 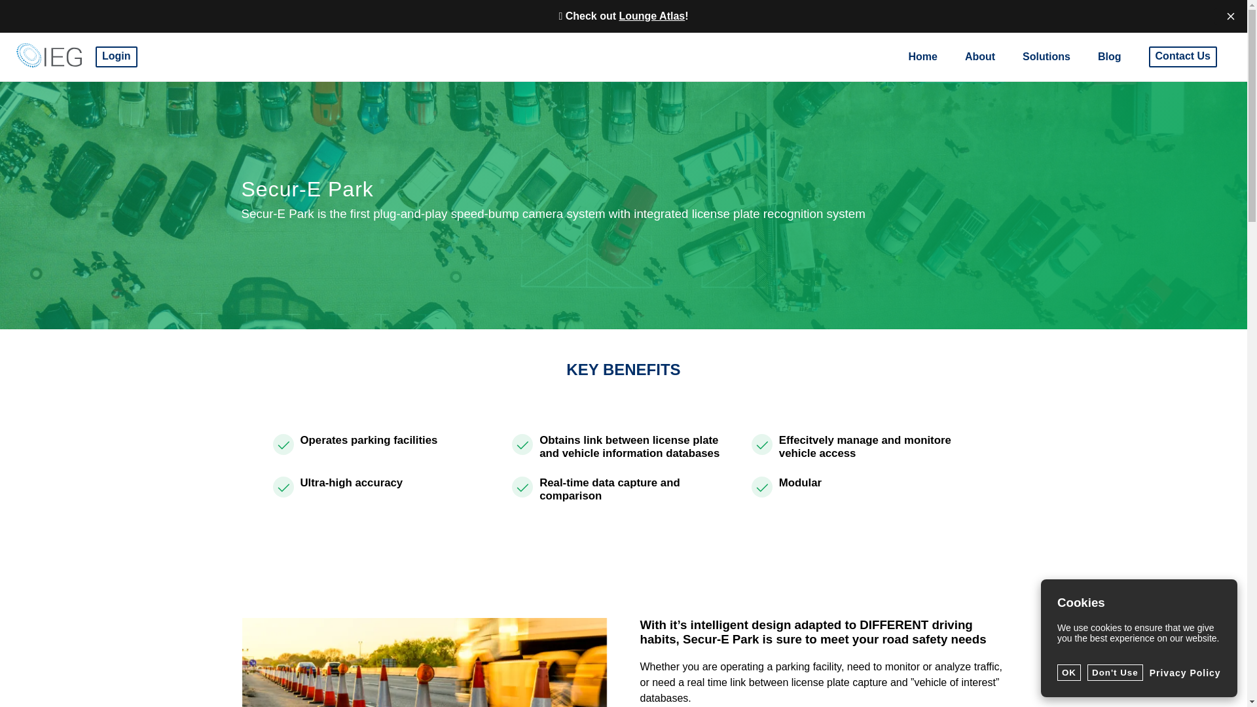 I want to click on Blog, so click(x=1109, y=56).